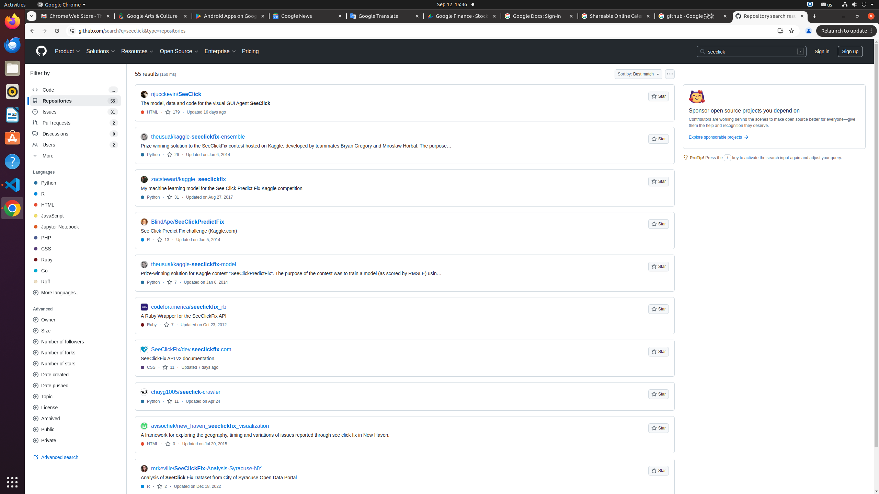  I want to click on avisochek/new_haven_seeclickfix_visualization, so click(210, 426).